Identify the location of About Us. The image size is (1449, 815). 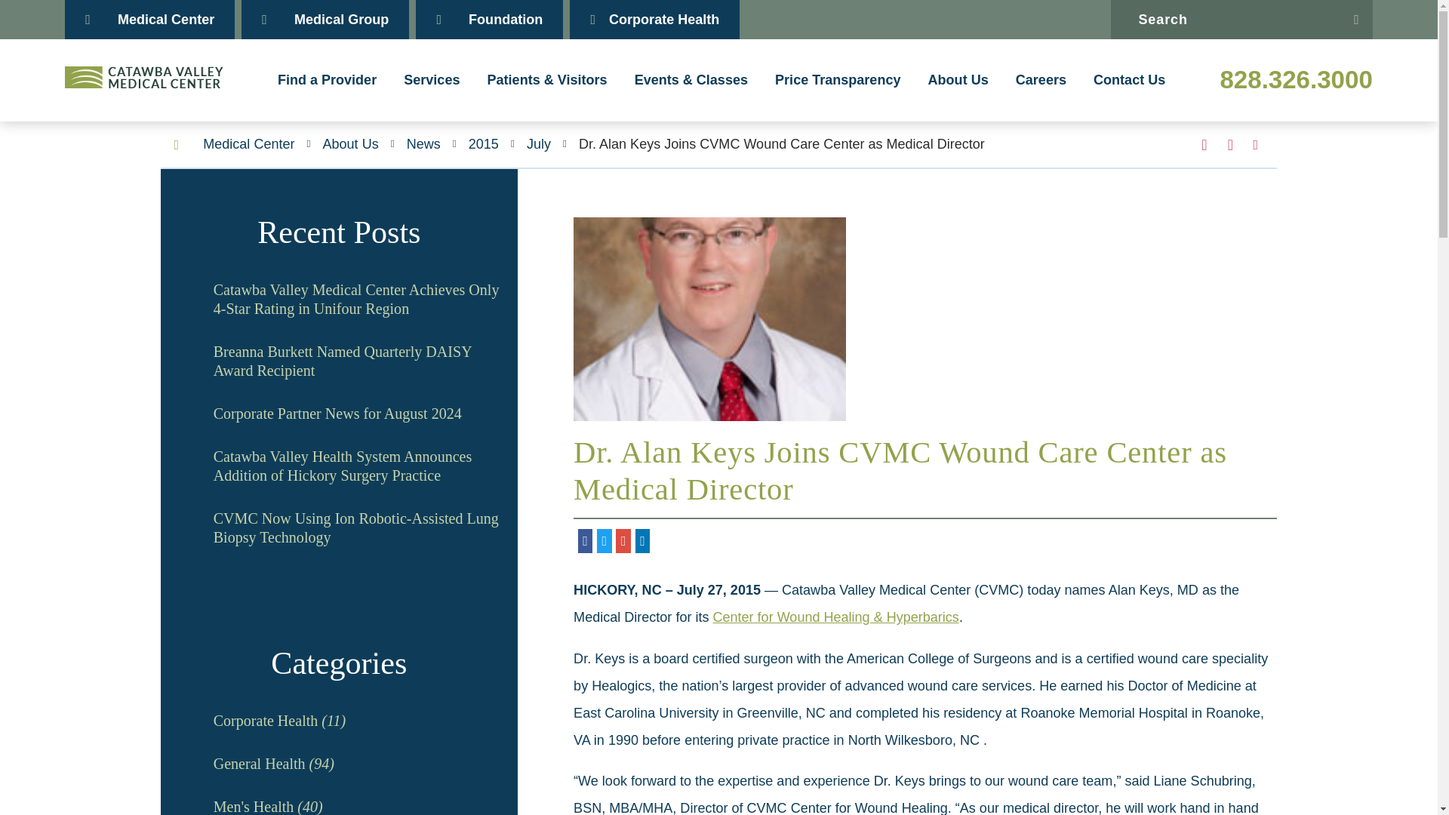
(958, 79).